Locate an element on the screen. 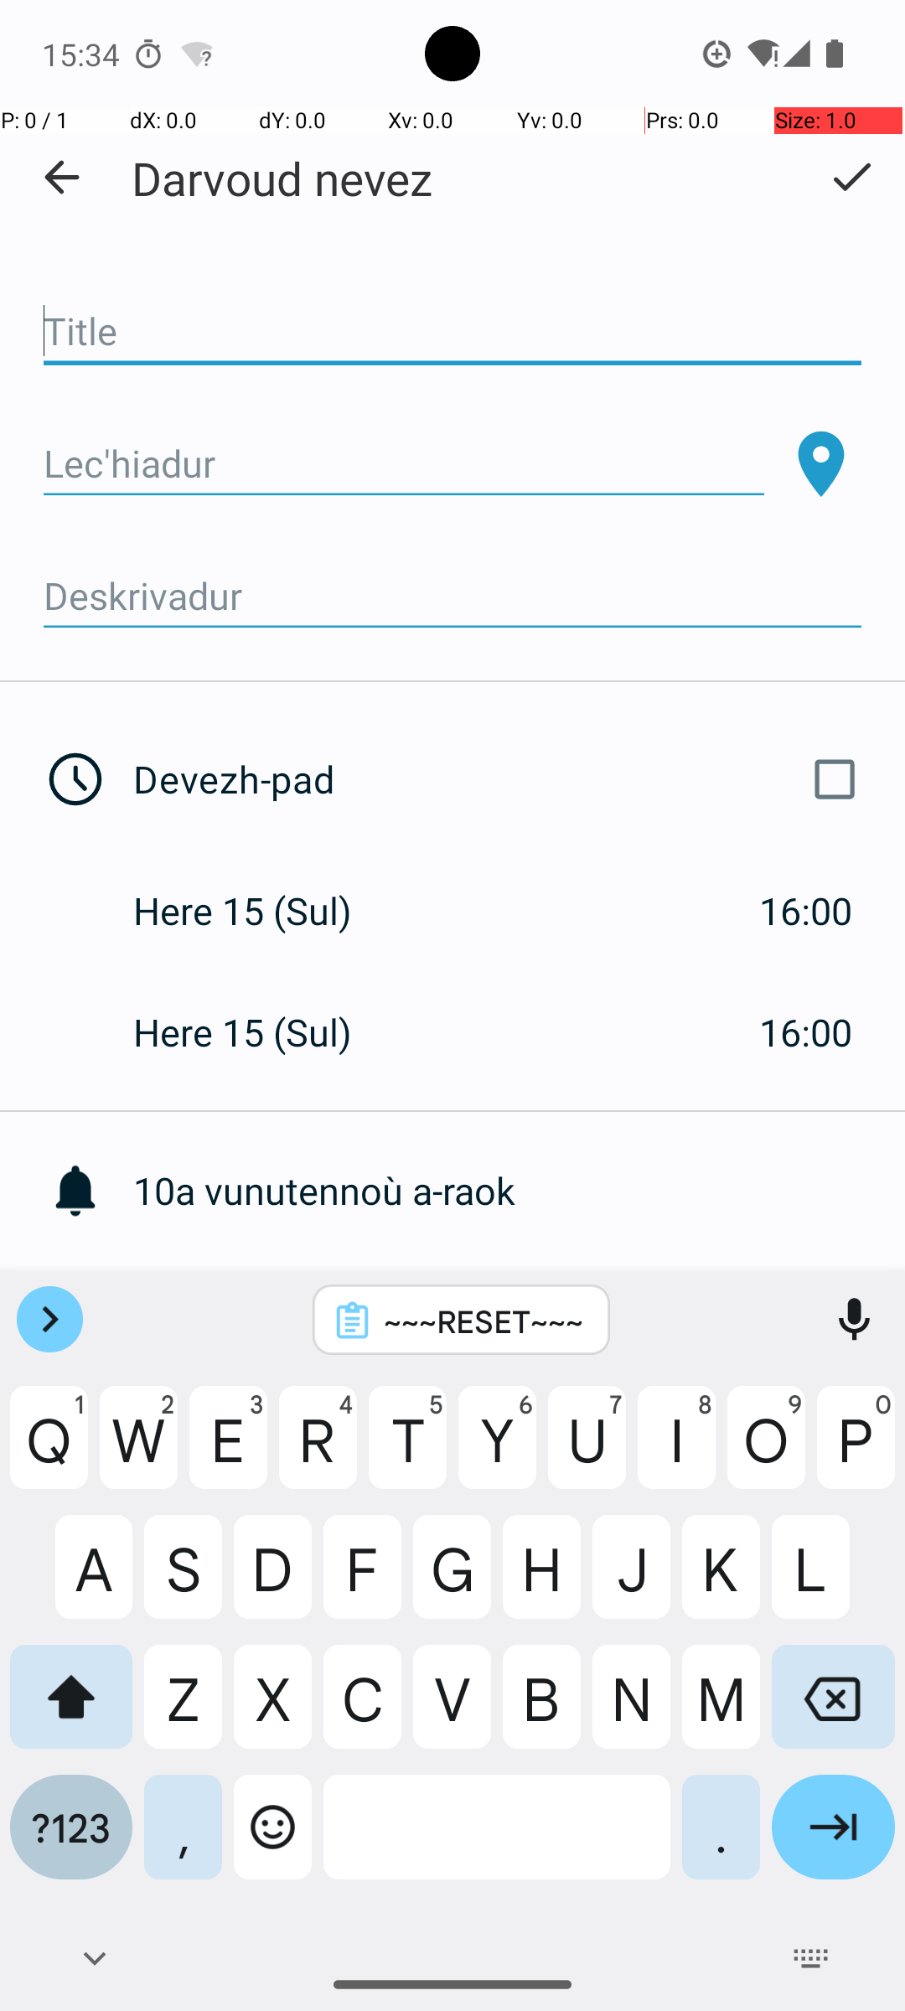 The image size is (905, 2011). Ouzhpennañ un adc'halv all is located at coordinates (520, 1312).